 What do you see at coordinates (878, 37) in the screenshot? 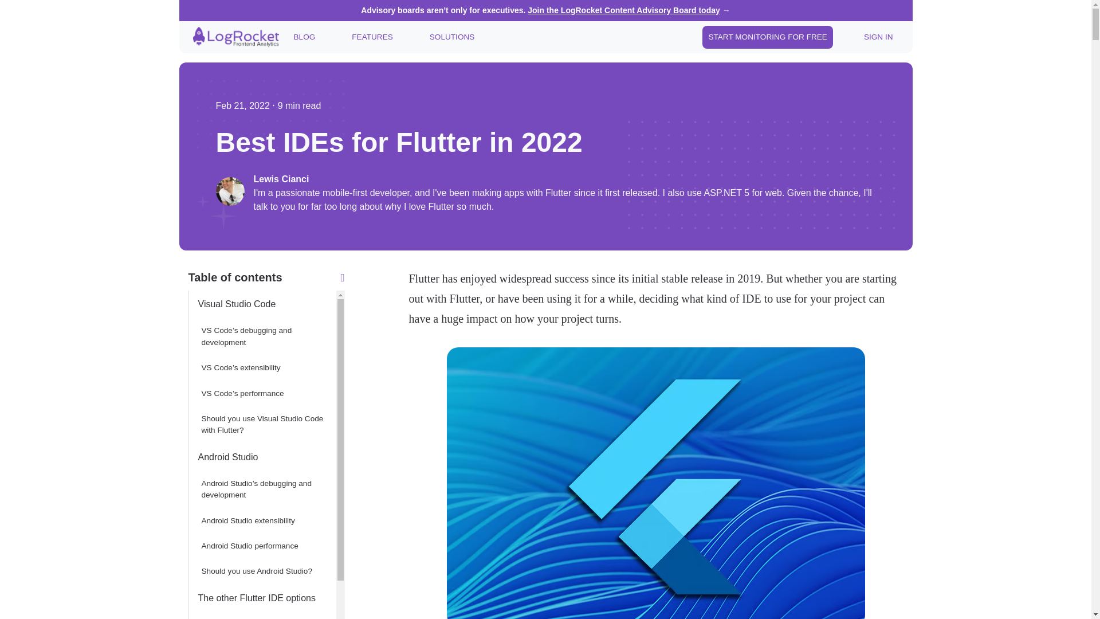
I see `SIGN IN` at bounding box center [878, 37].